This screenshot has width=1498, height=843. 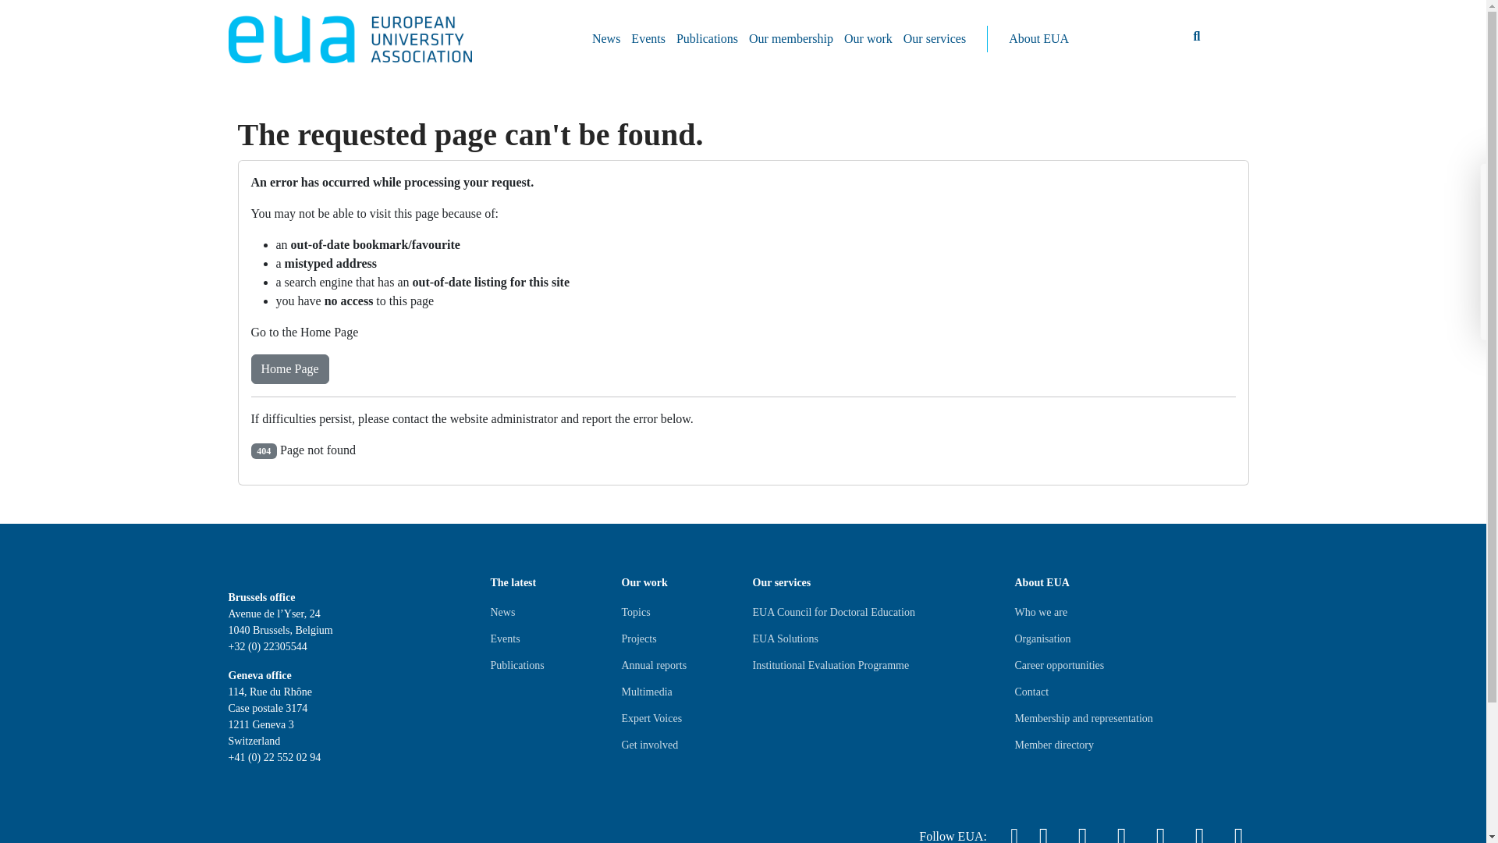 What do you see at coordinates (785, 638) in the screenshot?
I see `EUA Solutions` at bounding box center [785, 638].